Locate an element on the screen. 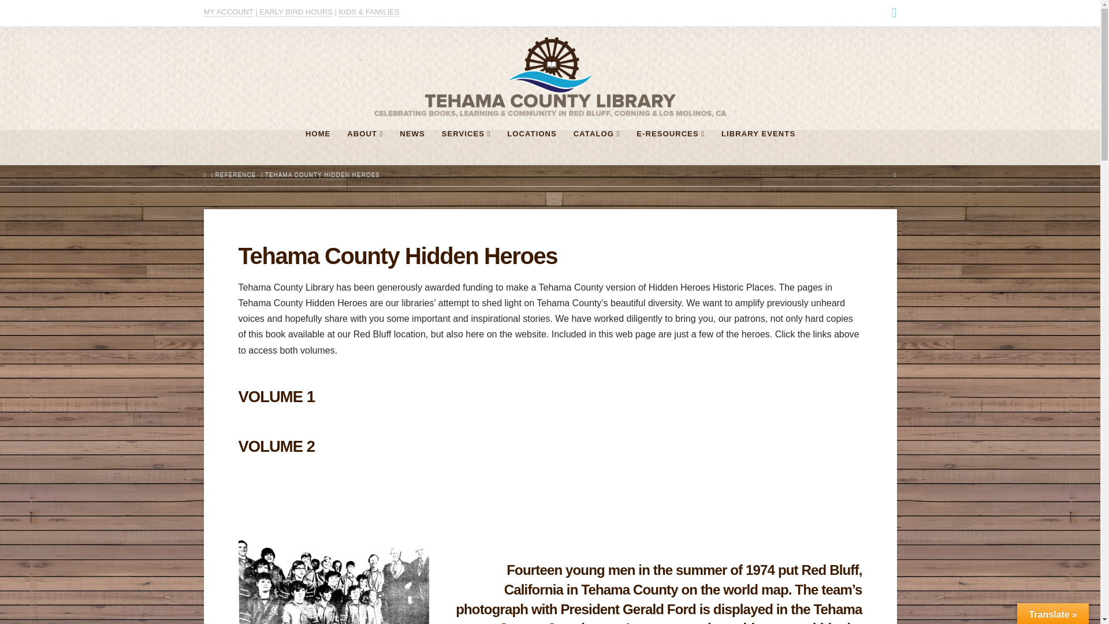  MY ACCOUNT is located at coordinates (228, 12).